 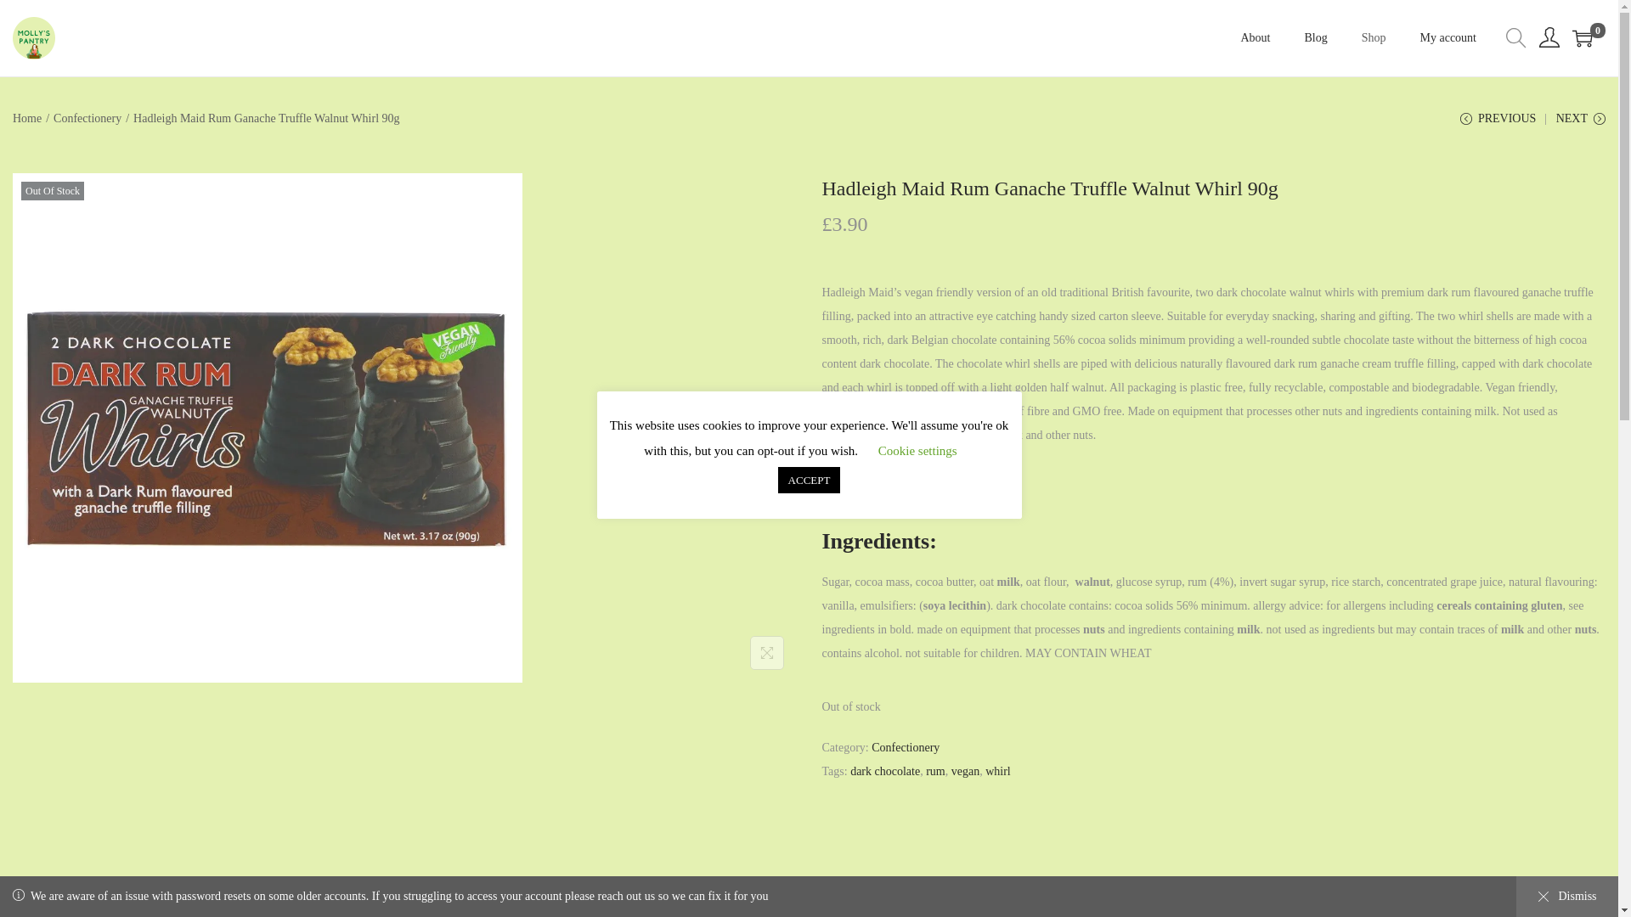 What do you see at coordinates (745, 884) in the screenshot?
I see `Description` at bounding box center [745, 884].